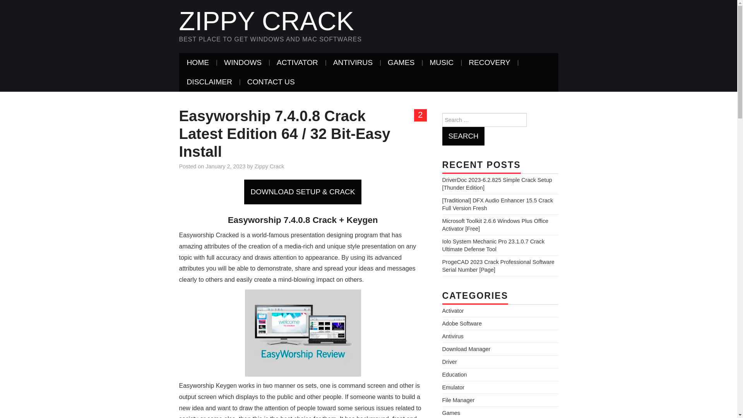  What do you see at coordinates (452, 336) in the screenshot?
I see `Antivirus` at bounding box center [452, 336].